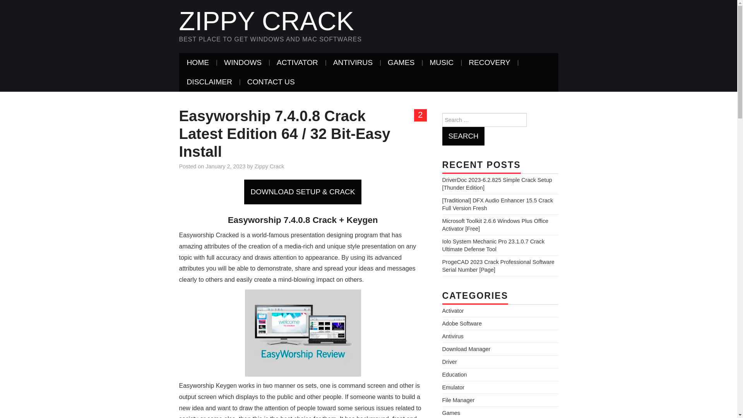  What do you see at coordinates (452, 336) in the screenshot?
I see `Antivirus` at bounding box center [452, 336].